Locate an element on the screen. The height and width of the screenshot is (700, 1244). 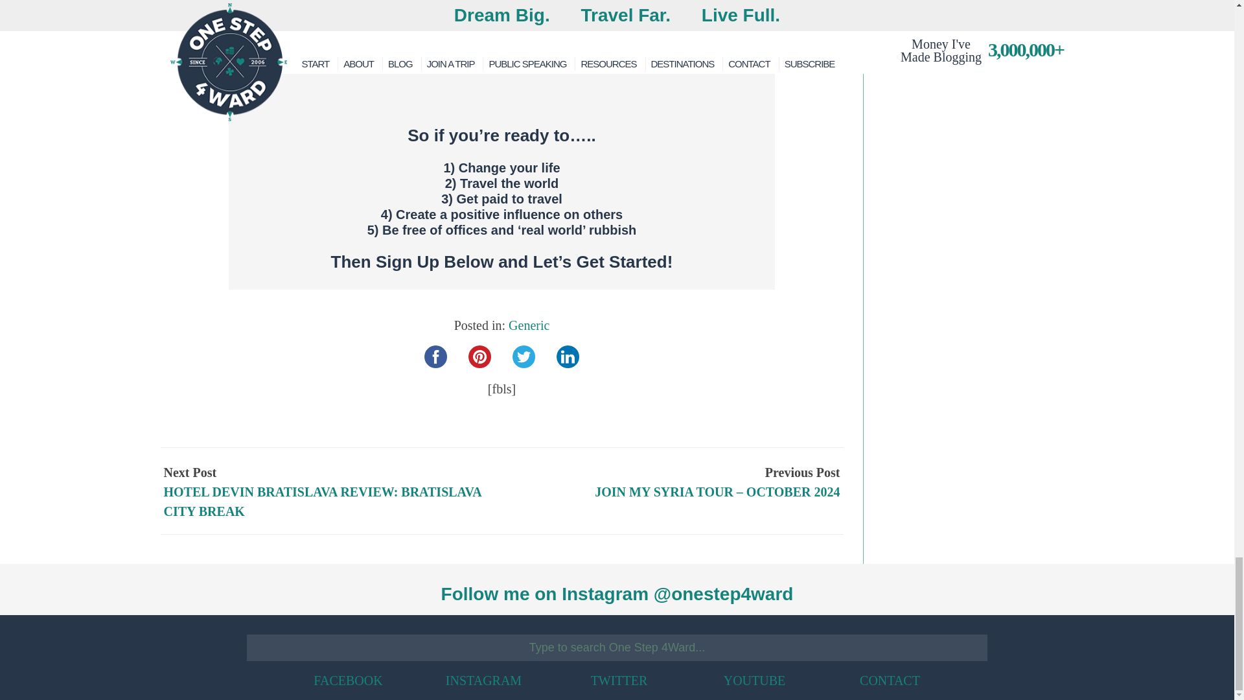
twitter is located at coordinates (524, 356).